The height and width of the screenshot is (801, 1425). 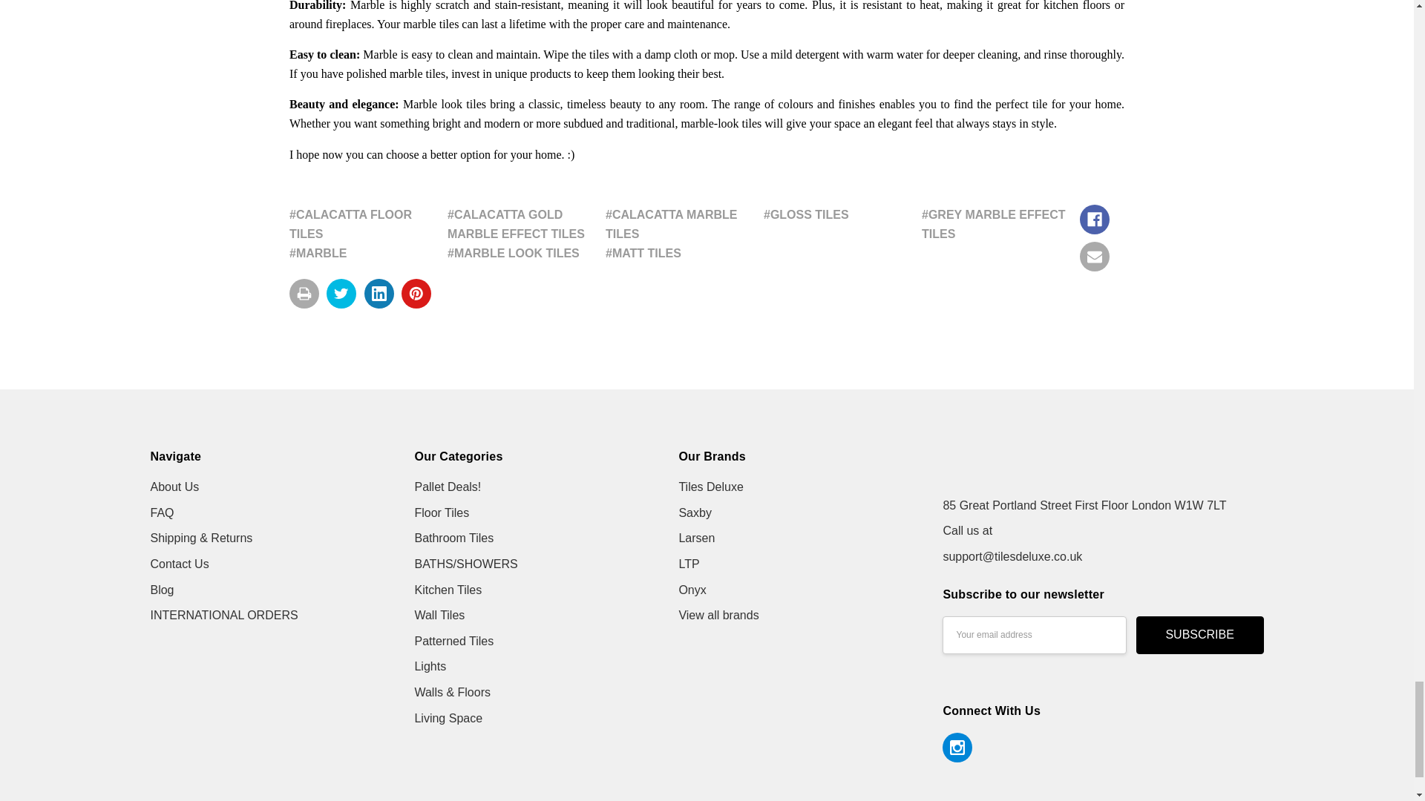 I want to click on Twitter, so click(x=341, y=293).